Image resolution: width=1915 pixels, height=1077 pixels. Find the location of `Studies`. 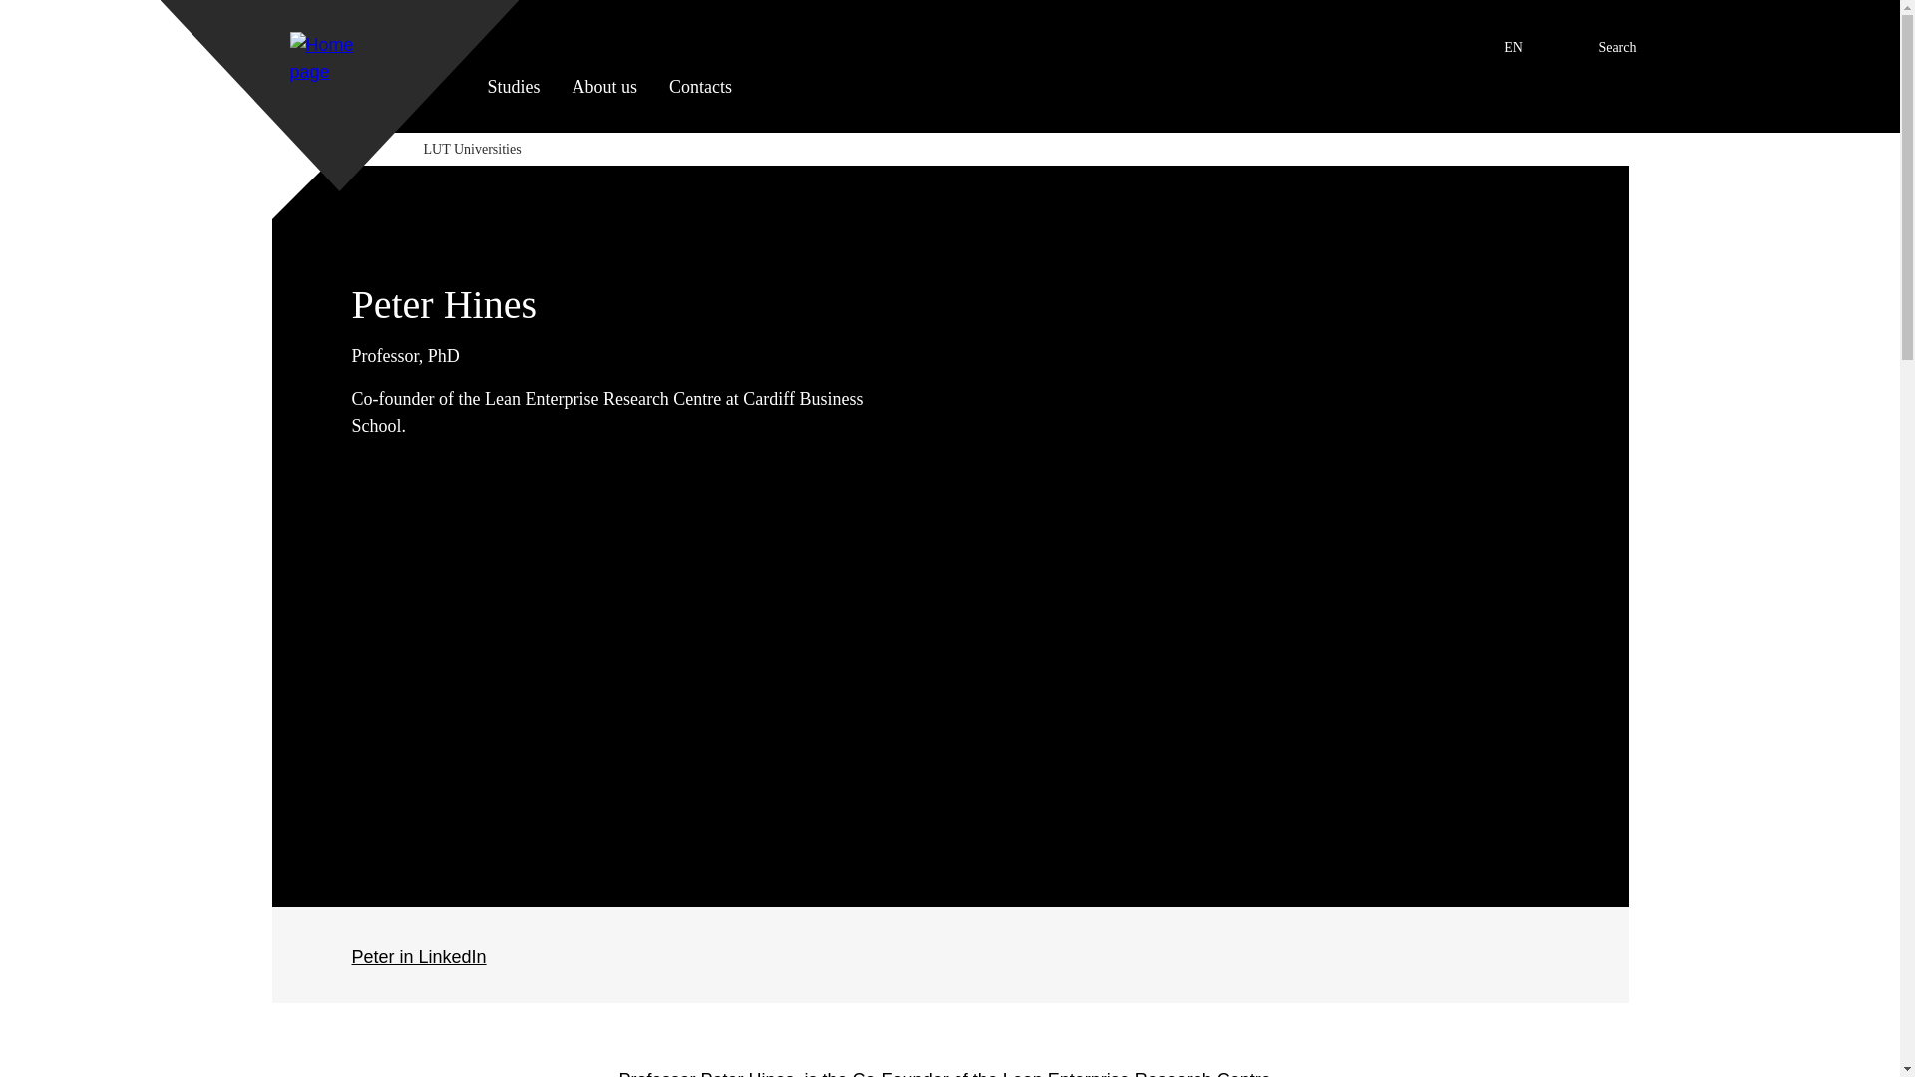

Studies is located at coordinates (513, 103).